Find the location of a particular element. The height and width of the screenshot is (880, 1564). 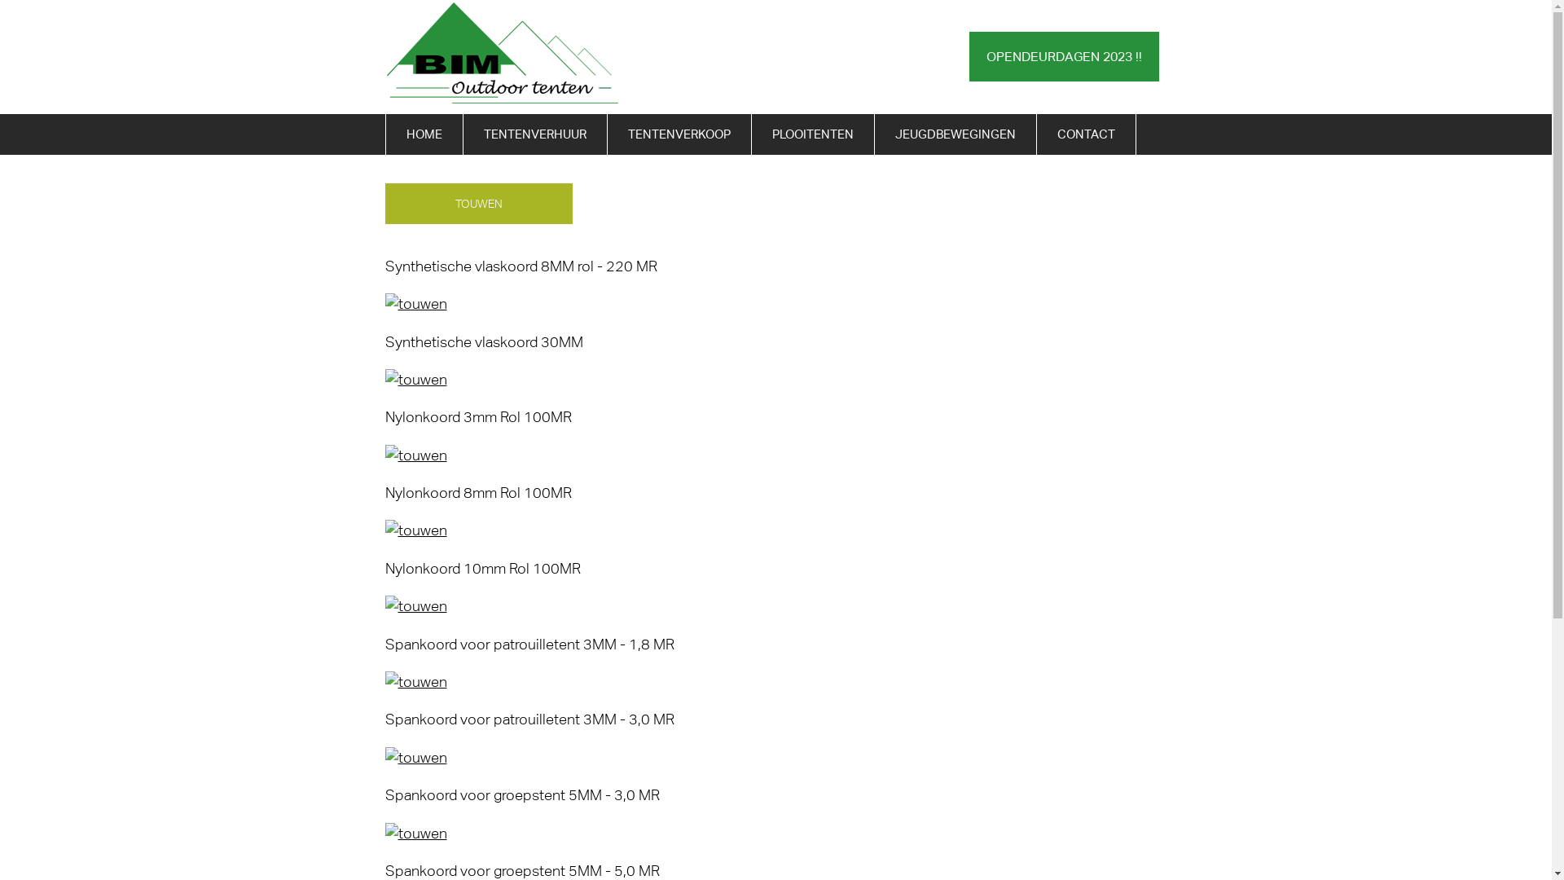

HOME is located at coordinates (424, 134).